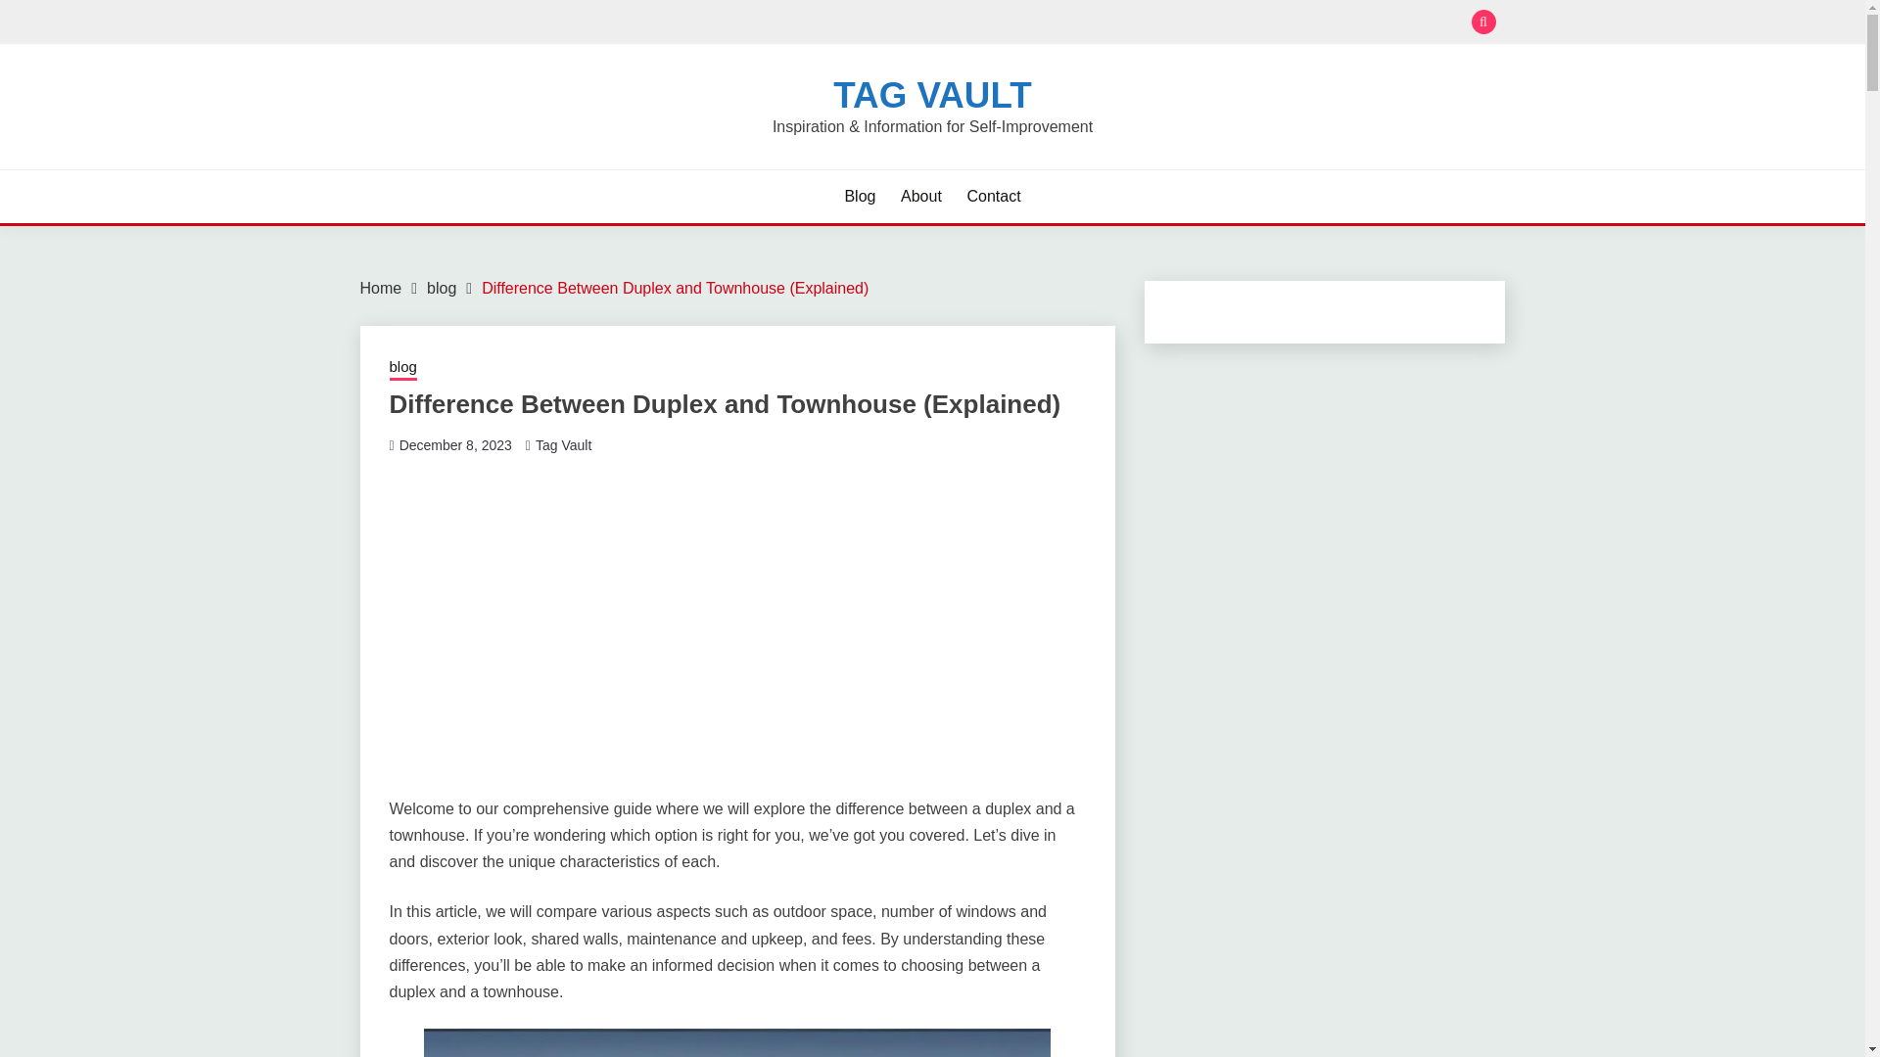  I want to click on Contact, so click(993, 196).